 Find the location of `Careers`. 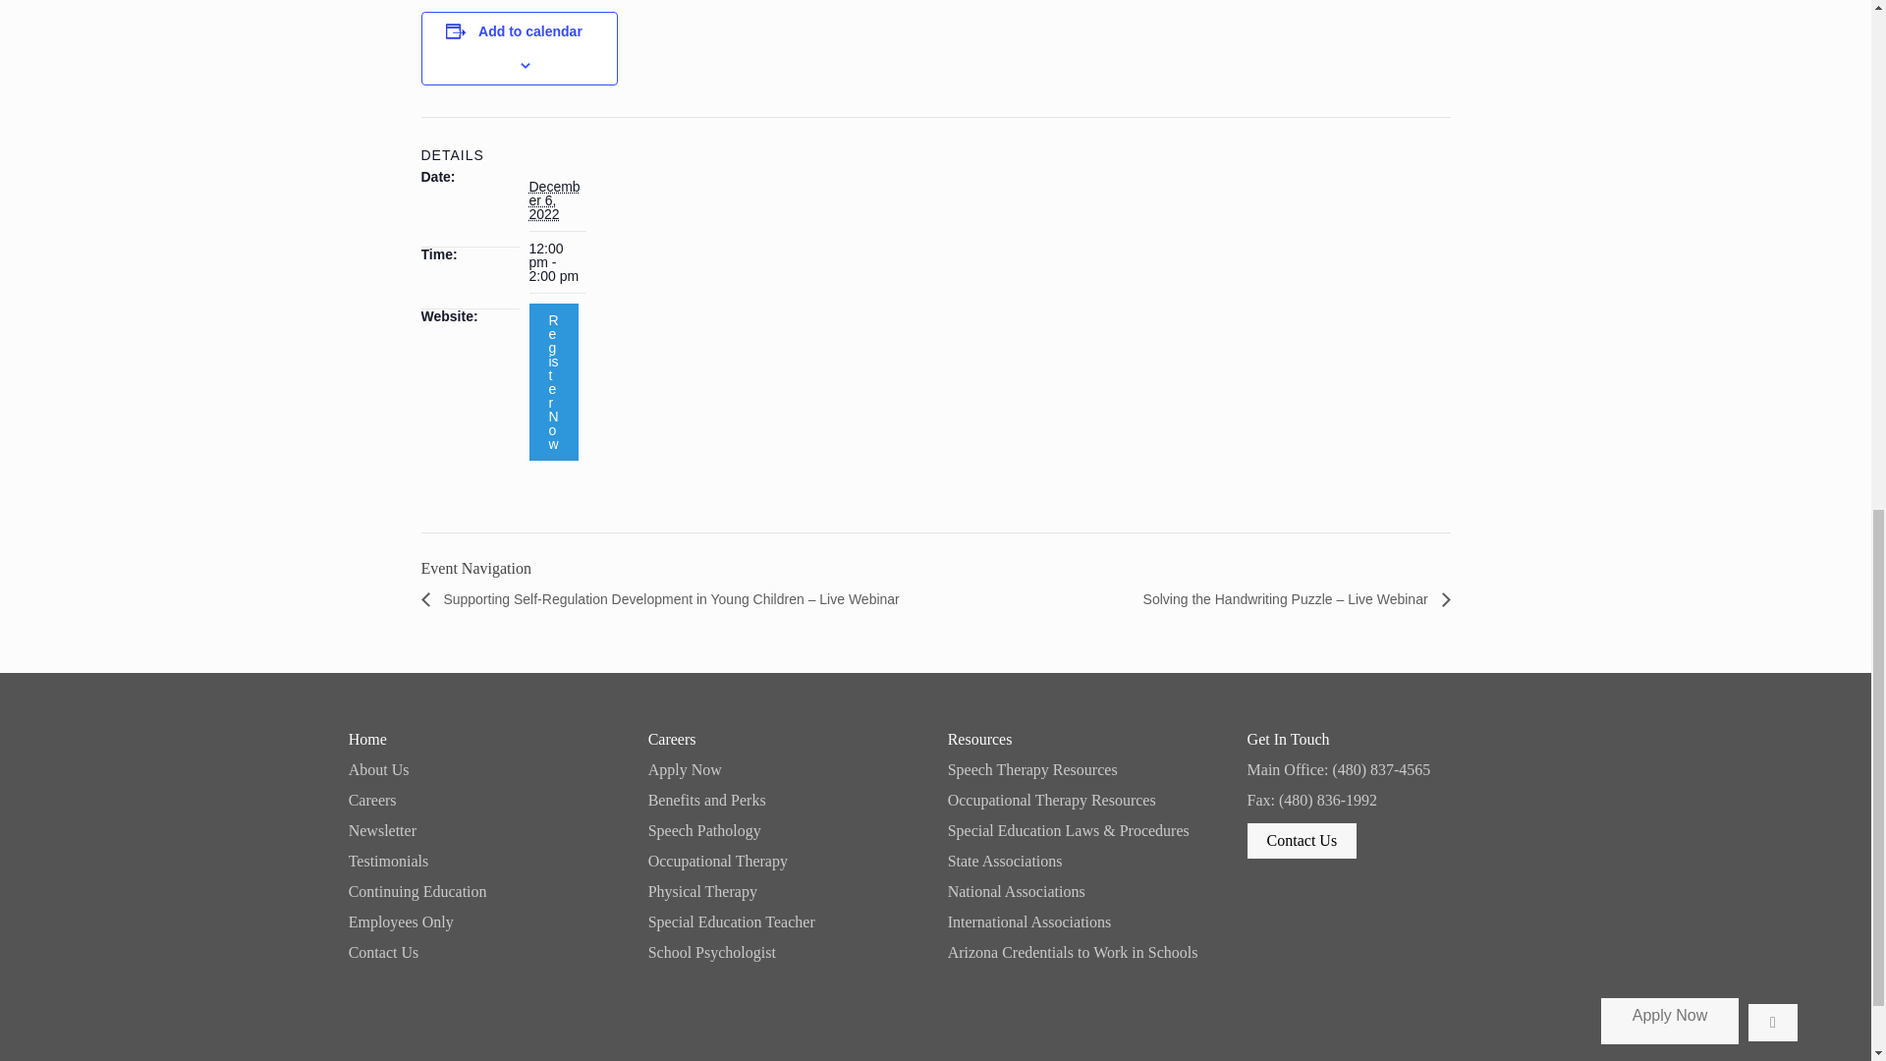

Careers is located at coordinates (486, 800).